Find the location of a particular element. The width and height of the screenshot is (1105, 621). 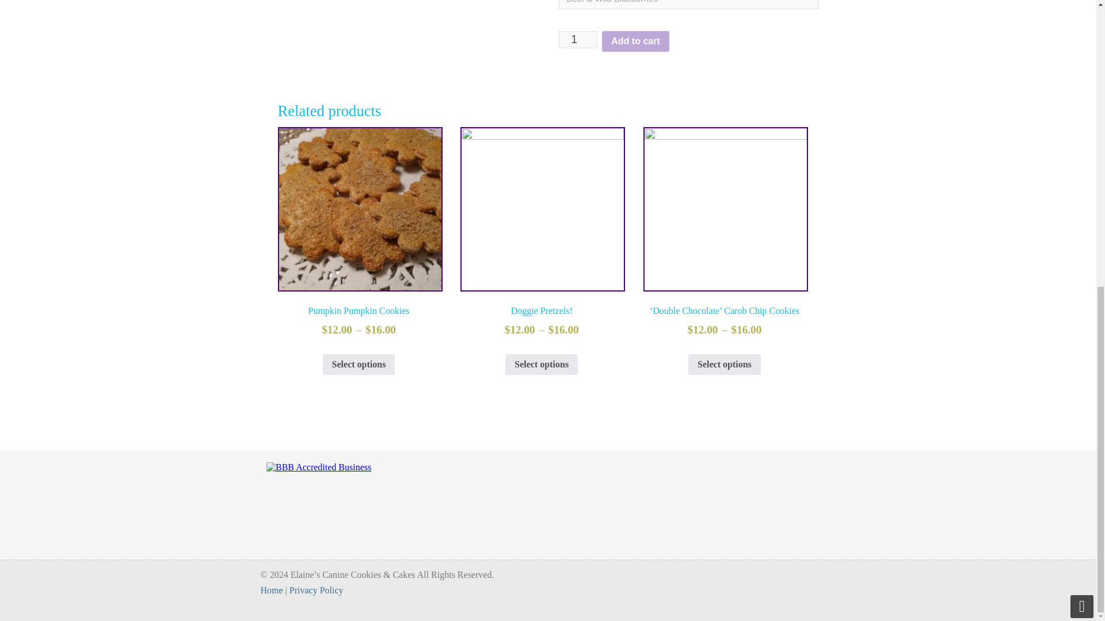

1 is located at coordinates (578, 40).